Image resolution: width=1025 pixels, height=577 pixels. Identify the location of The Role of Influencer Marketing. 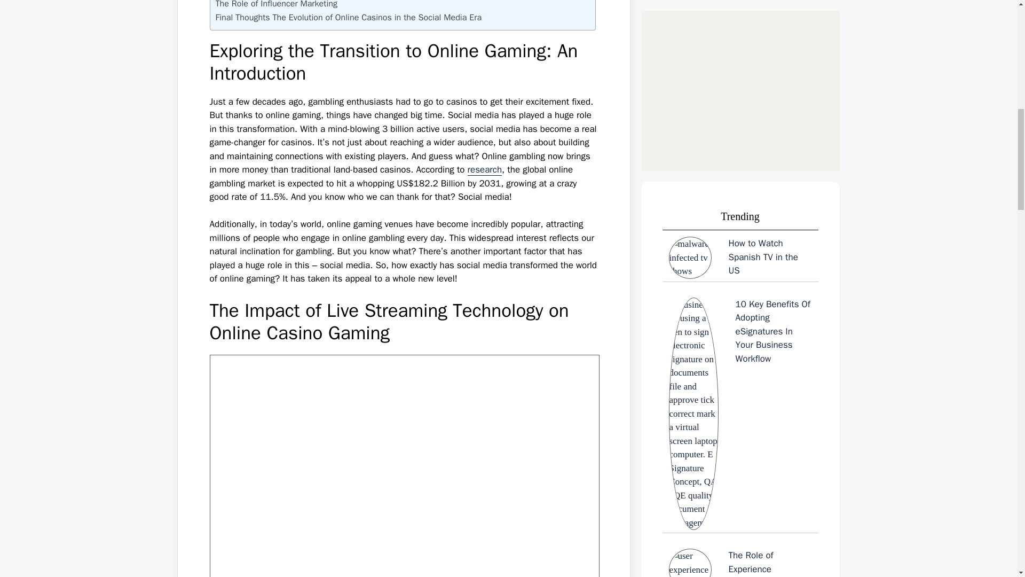
(277, 5).